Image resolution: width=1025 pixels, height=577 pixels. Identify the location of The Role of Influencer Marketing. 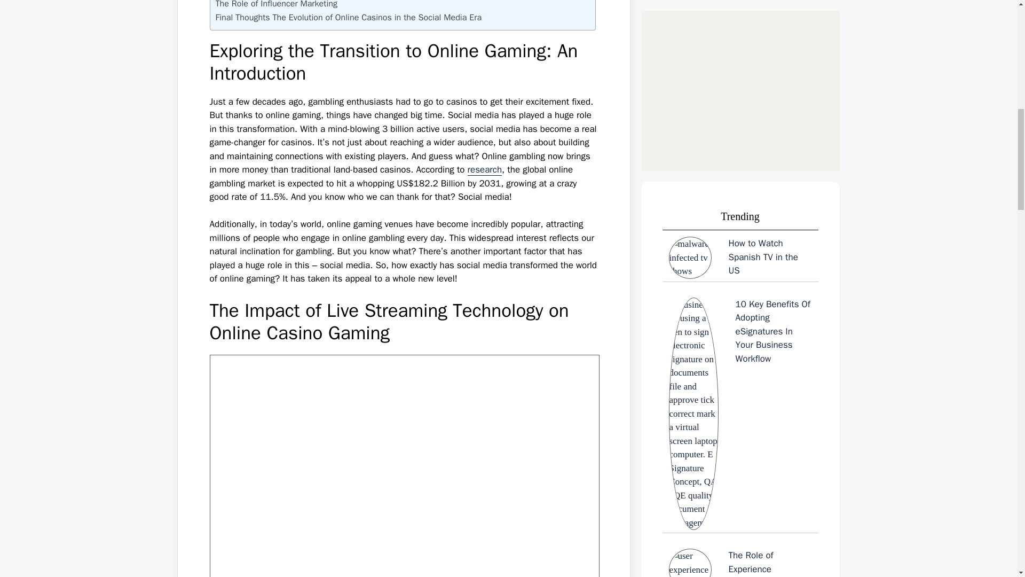
(277, 5).